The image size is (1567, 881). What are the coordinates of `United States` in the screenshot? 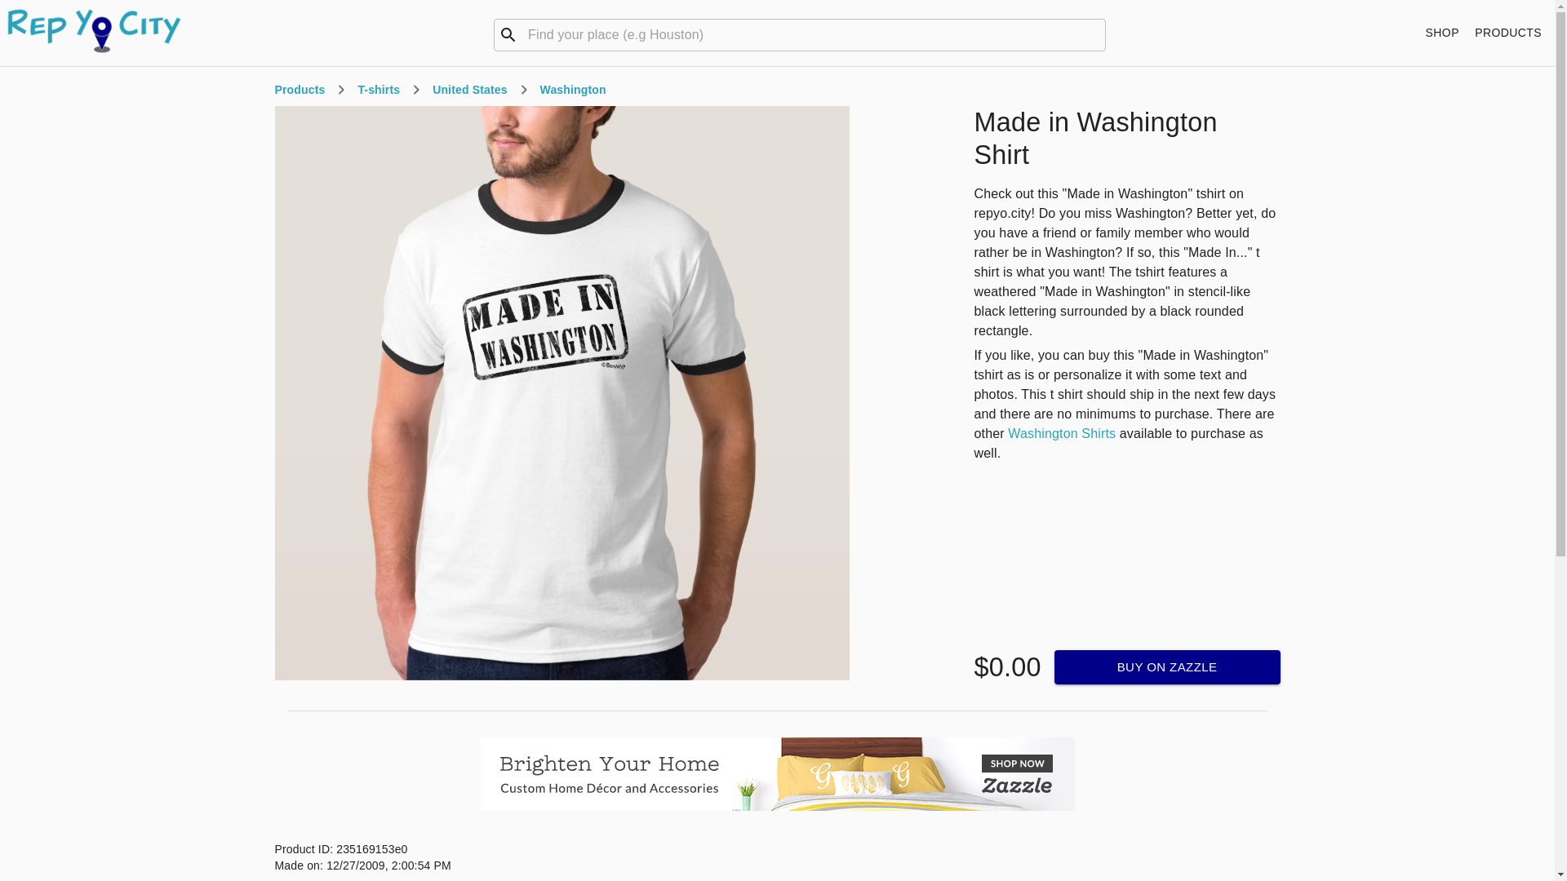 It's located at (468, 89).